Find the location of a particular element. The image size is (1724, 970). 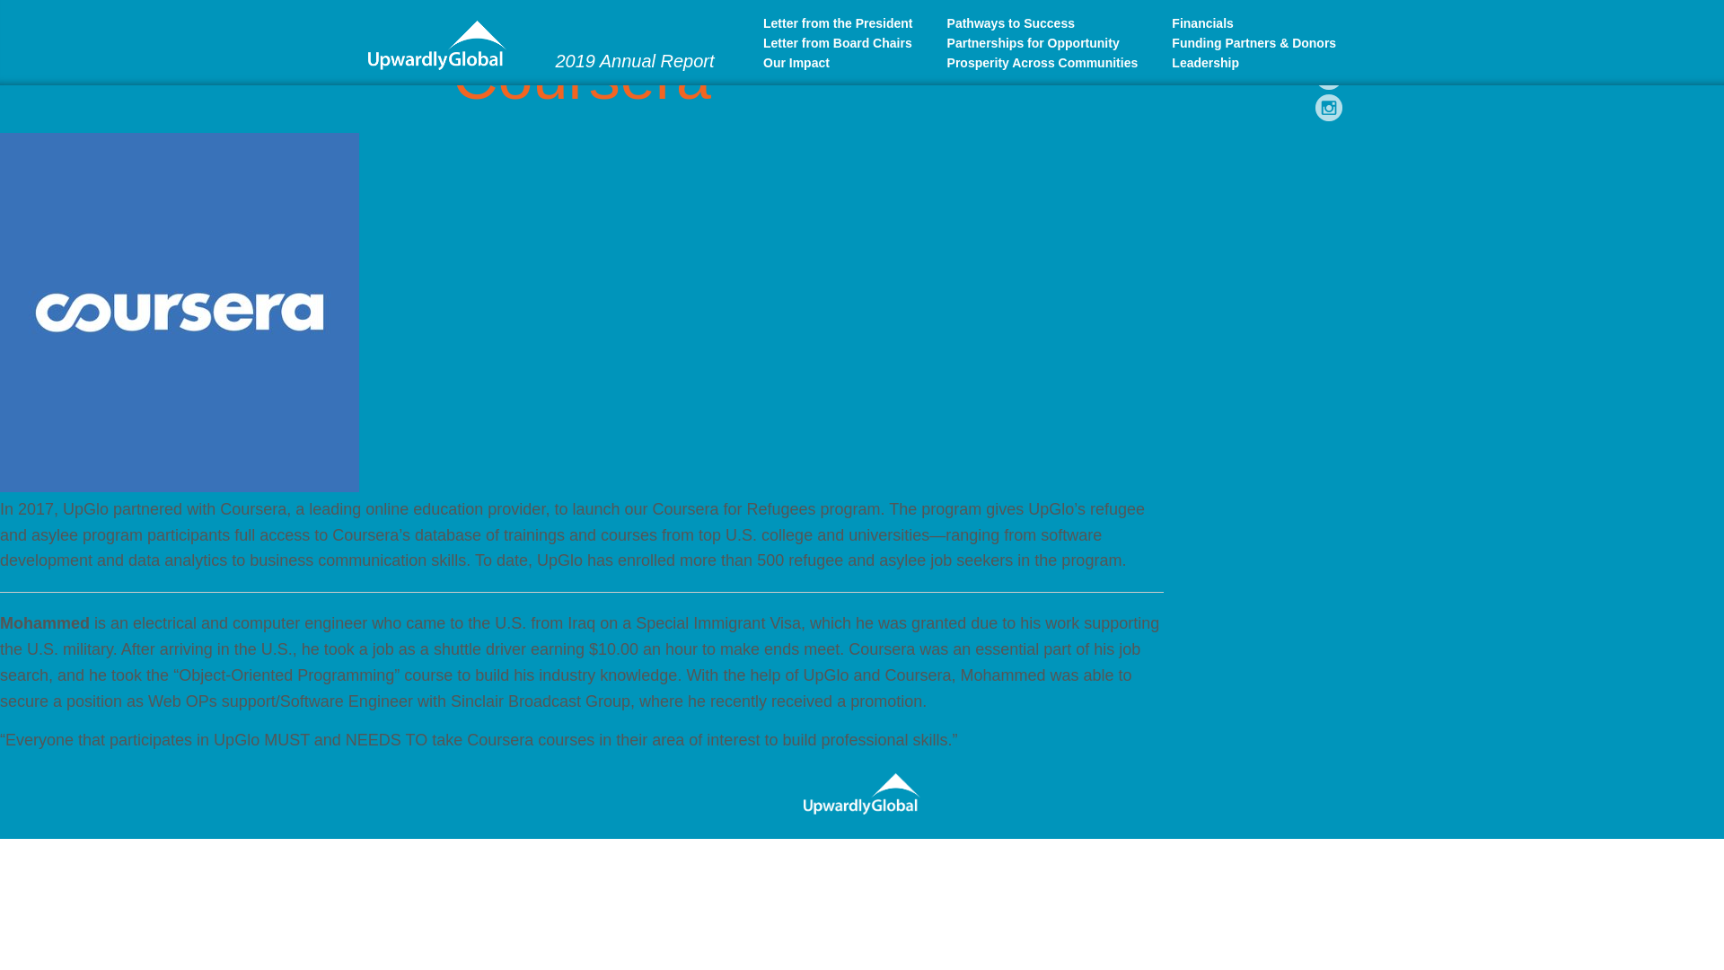

Letter from Board Chairs is located at coordinates (849, 43).